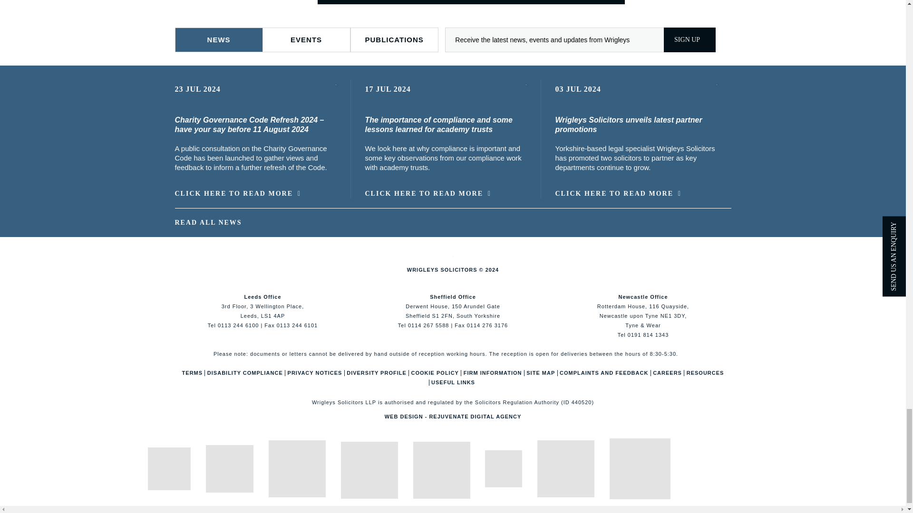 This screenshot has width=913, height=513. What do you see at coordinates (369, 470) in the screenshot?
I see `Chambers High Net Worth` at bounding box center [369, 470].